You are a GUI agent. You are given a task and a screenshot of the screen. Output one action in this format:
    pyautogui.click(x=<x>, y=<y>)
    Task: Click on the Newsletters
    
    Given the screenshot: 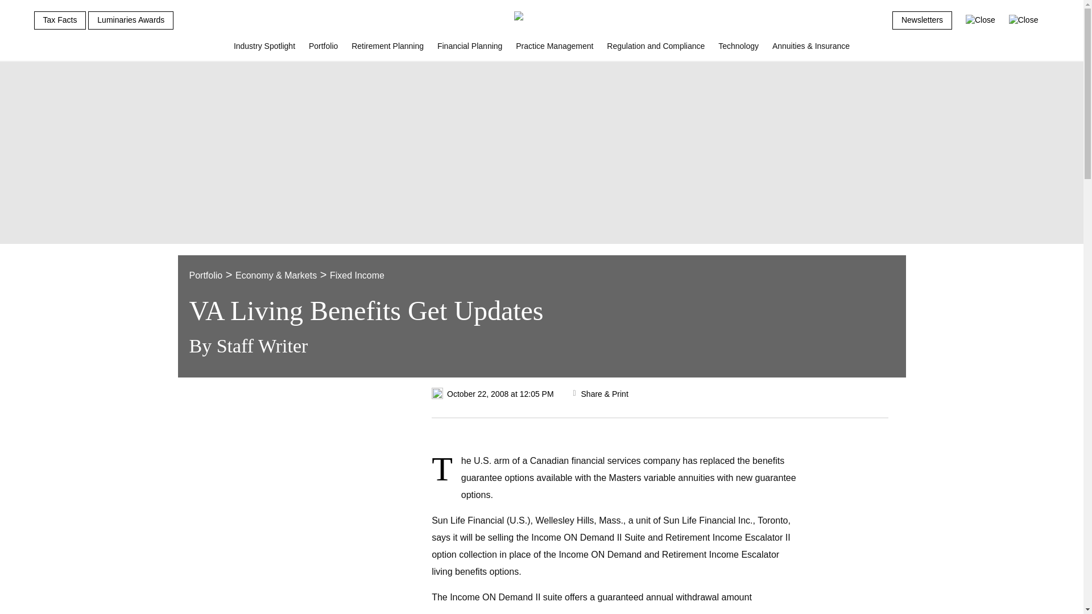 What is the action you would take?
    pyautogui.click(x=922, y=20)
    